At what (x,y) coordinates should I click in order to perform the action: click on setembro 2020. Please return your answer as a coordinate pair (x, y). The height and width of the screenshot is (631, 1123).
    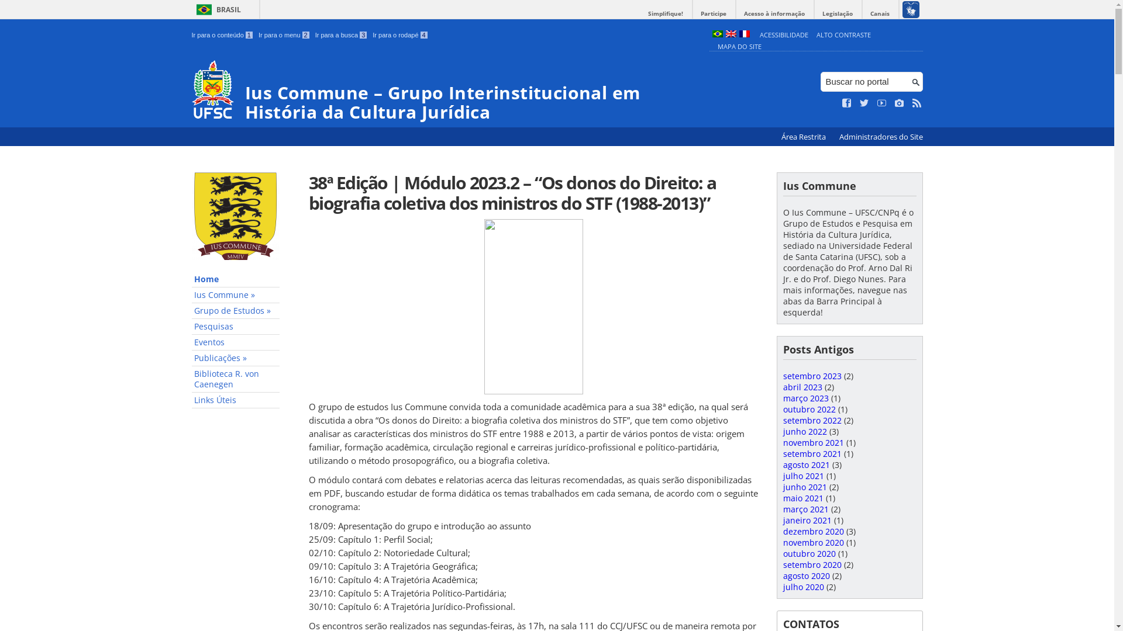
    Looking at the image, I should click on (812, 564).